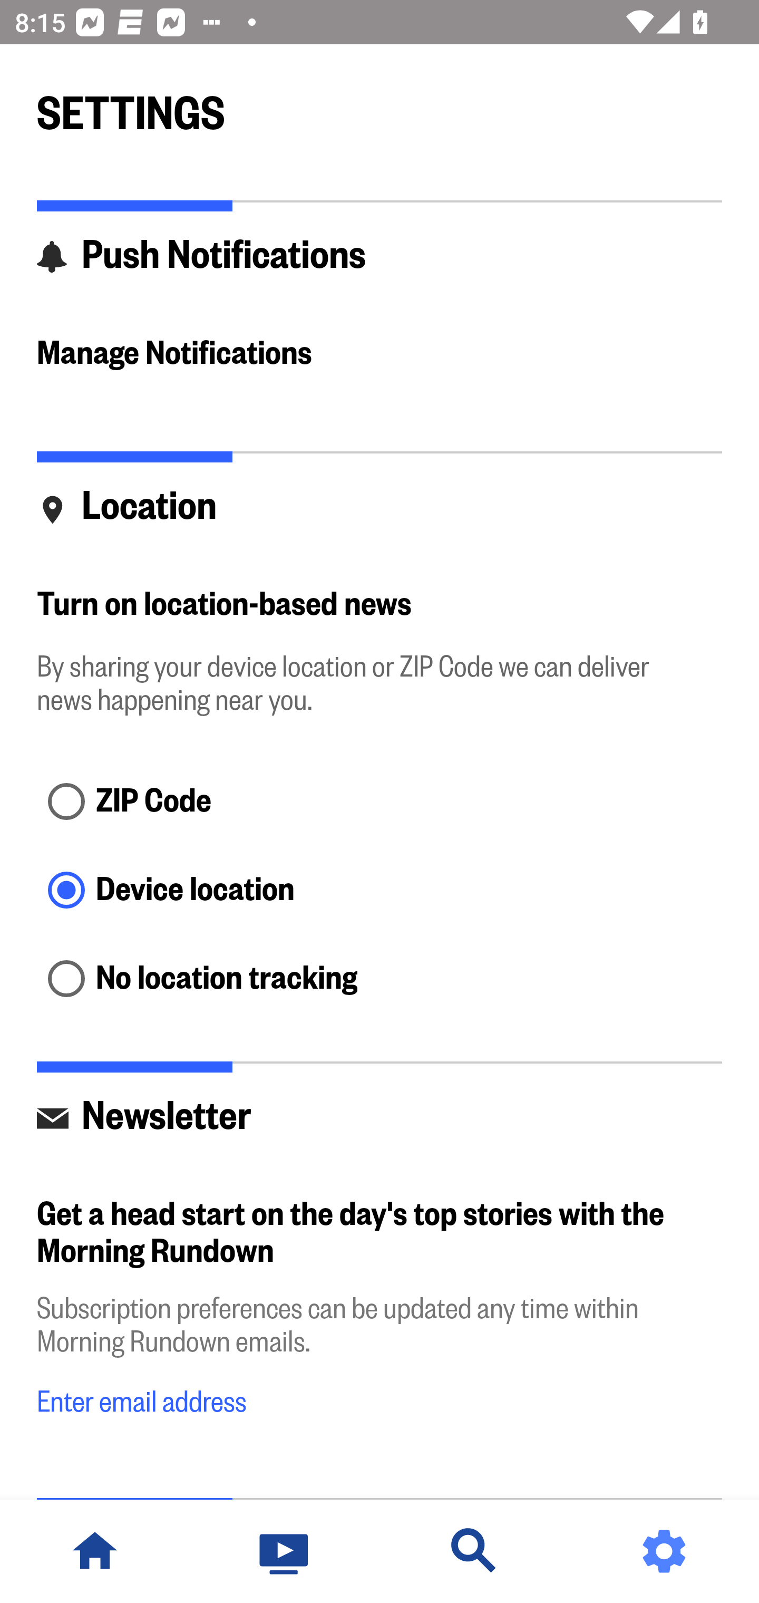 The height and width of the screenshot is (1603, 759). Describe the element at coordinates (379, 354) in the screenshot. I see `Manage Notifications` at that location.